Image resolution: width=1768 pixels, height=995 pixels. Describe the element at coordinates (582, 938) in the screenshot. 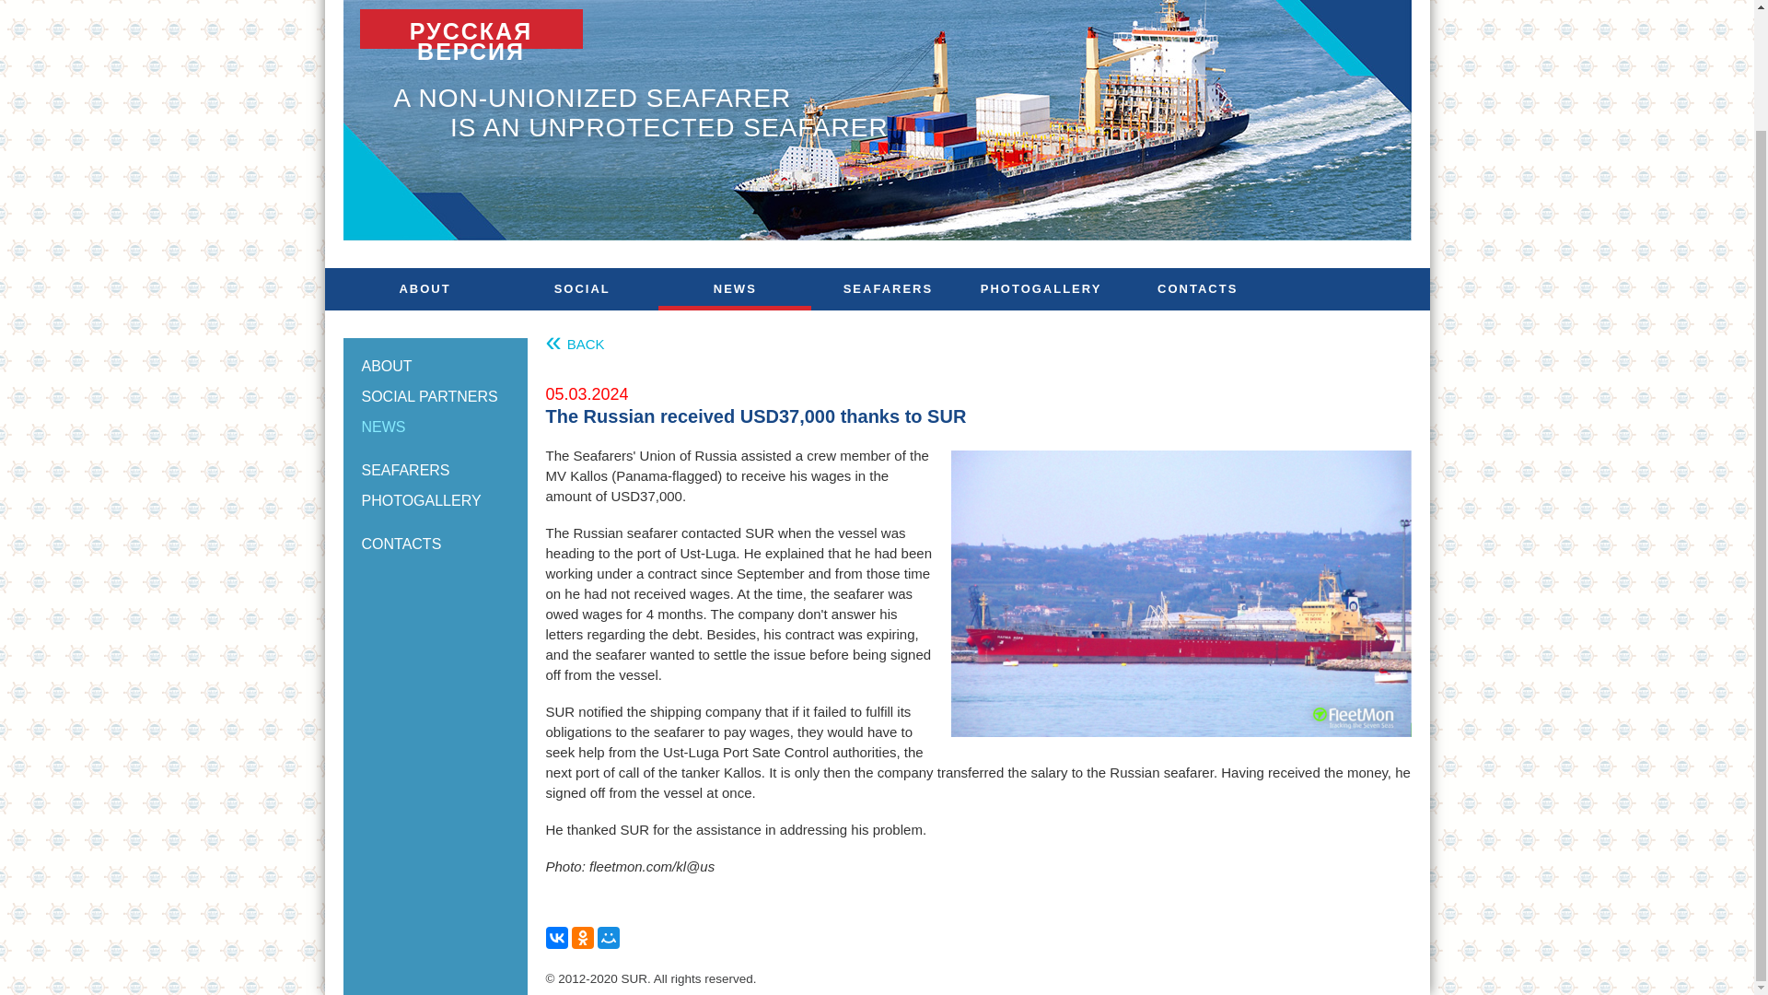

I see `Odnoklassniki` at that location.